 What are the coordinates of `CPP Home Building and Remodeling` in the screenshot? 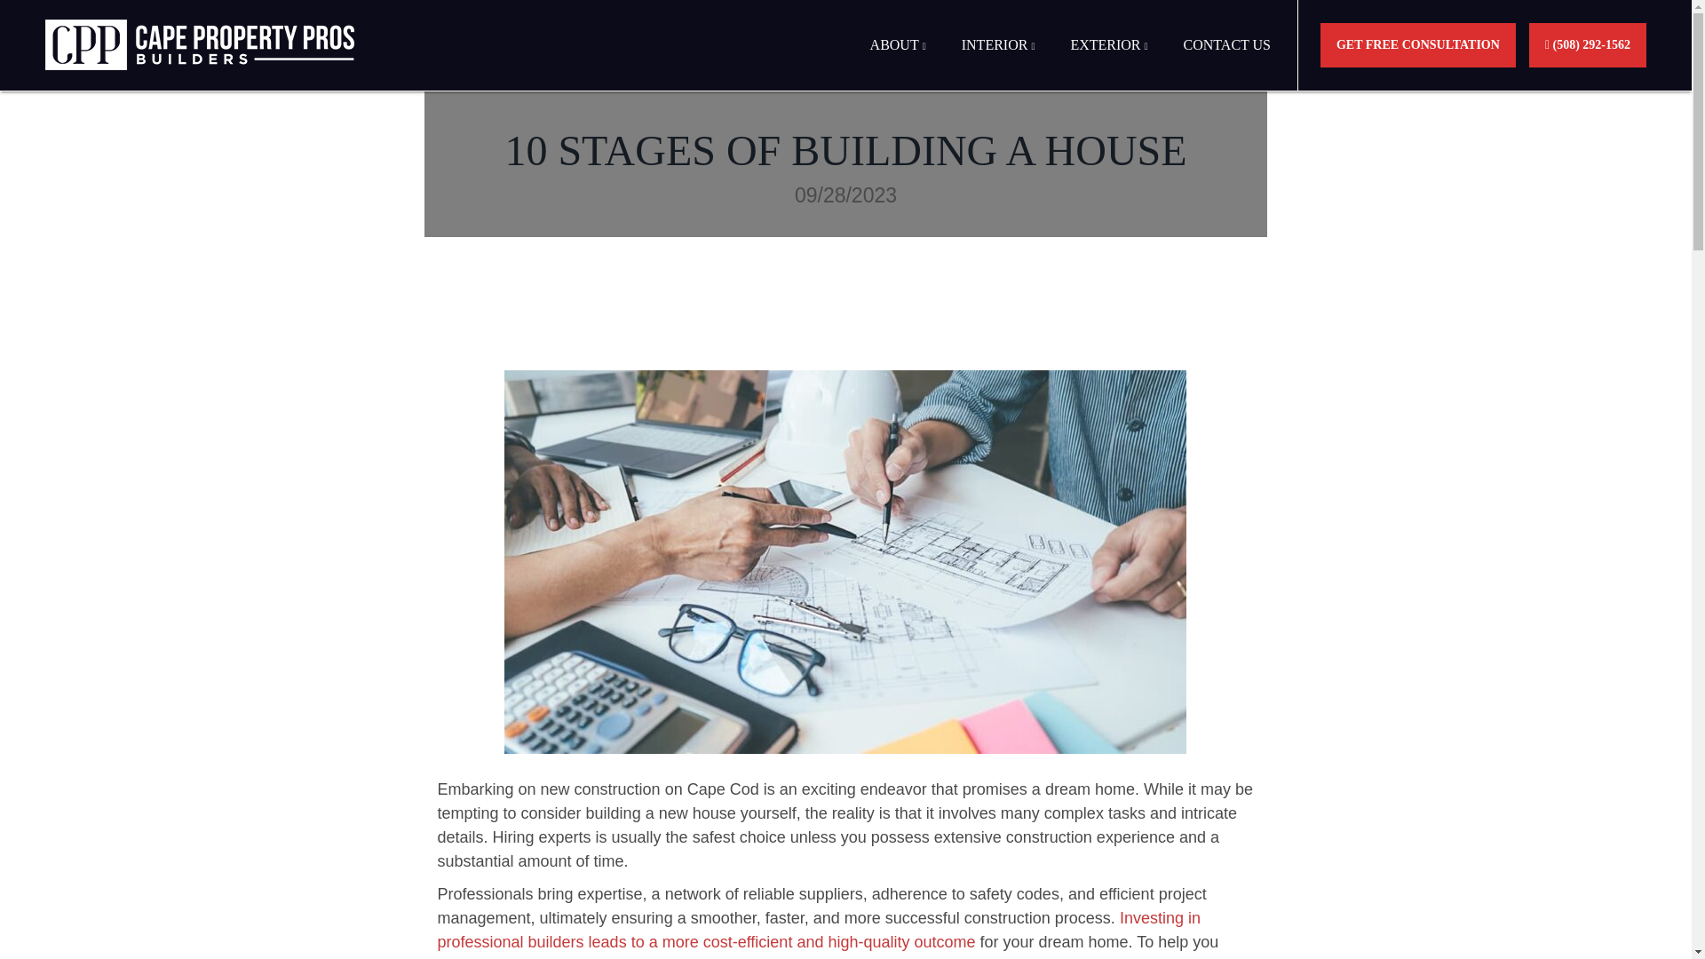 It's located at (200, 44).